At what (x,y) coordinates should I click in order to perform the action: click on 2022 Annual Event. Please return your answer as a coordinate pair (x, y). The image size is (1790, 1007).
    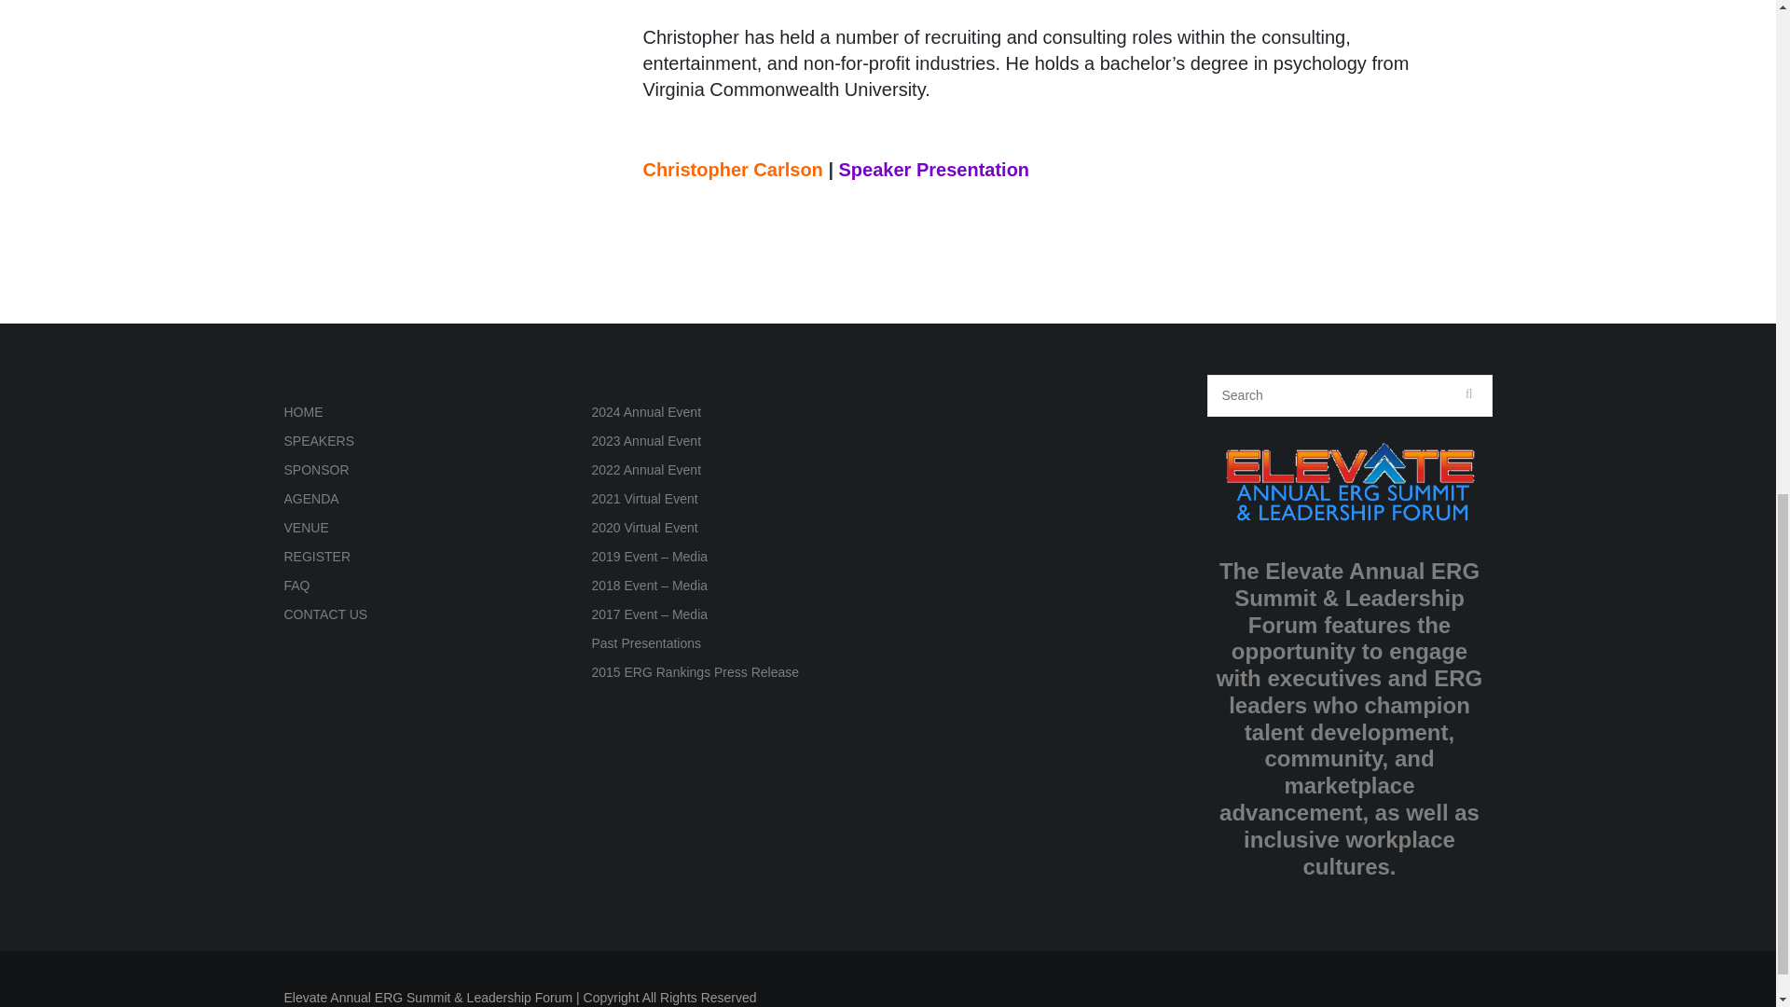
    Looking at the image, I should click on (645, 469).